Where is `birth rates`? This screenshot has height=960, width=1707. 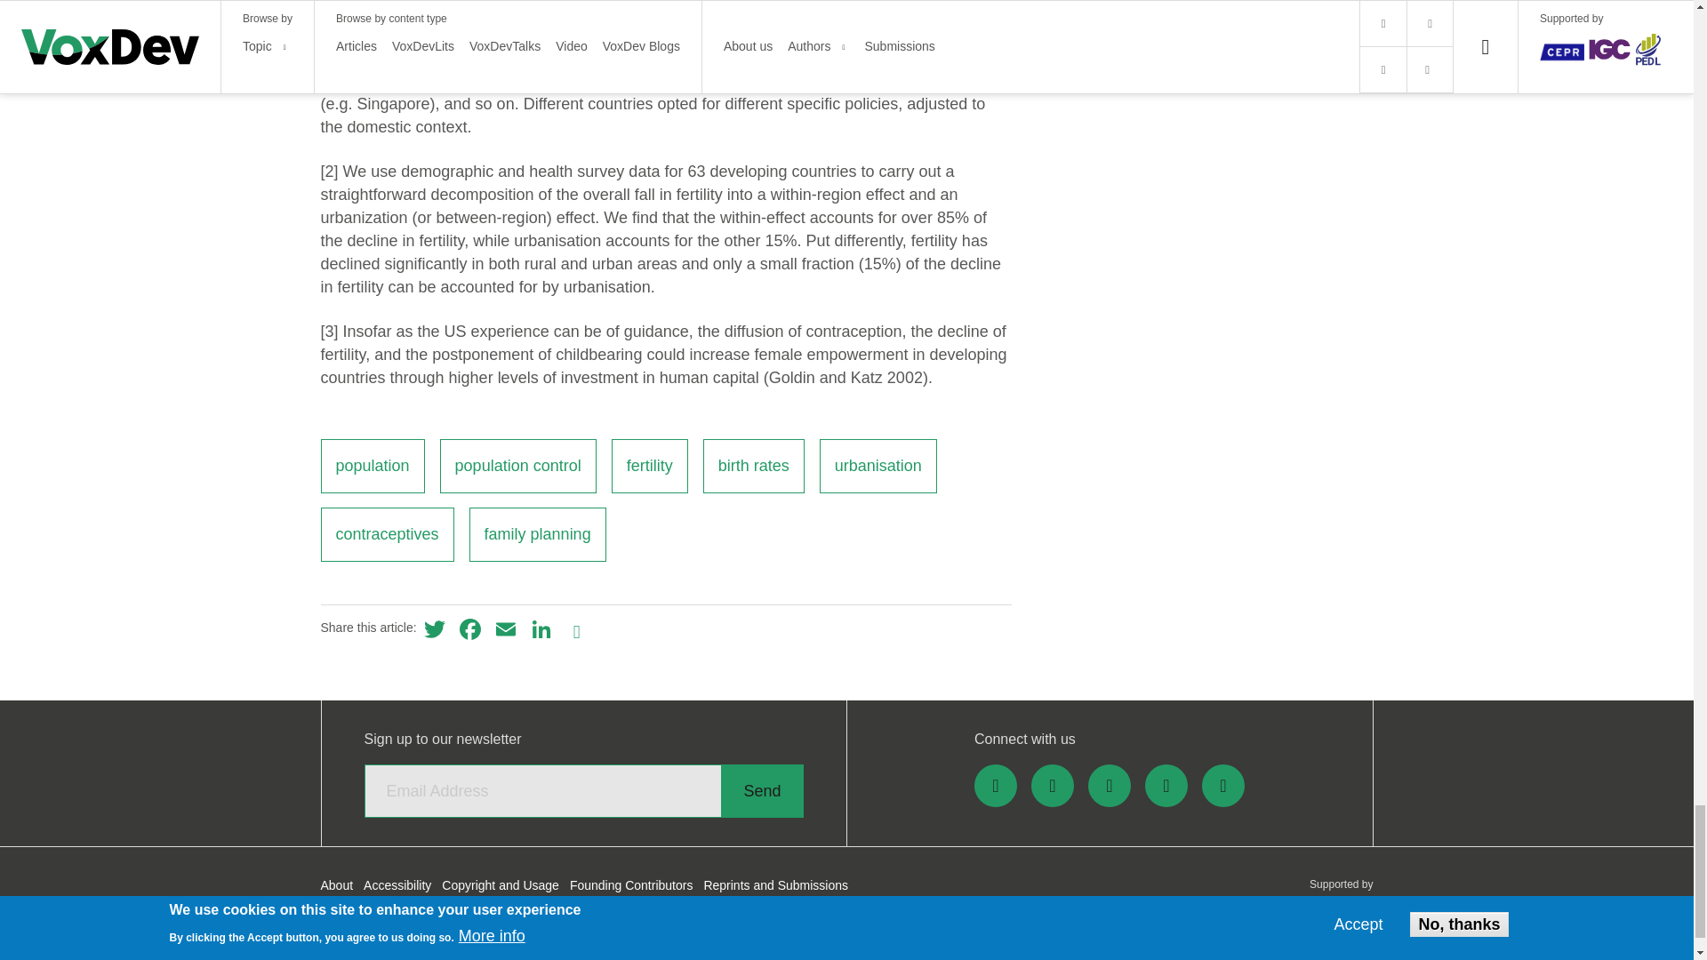
birth rates is located at coordinates (754, 466).